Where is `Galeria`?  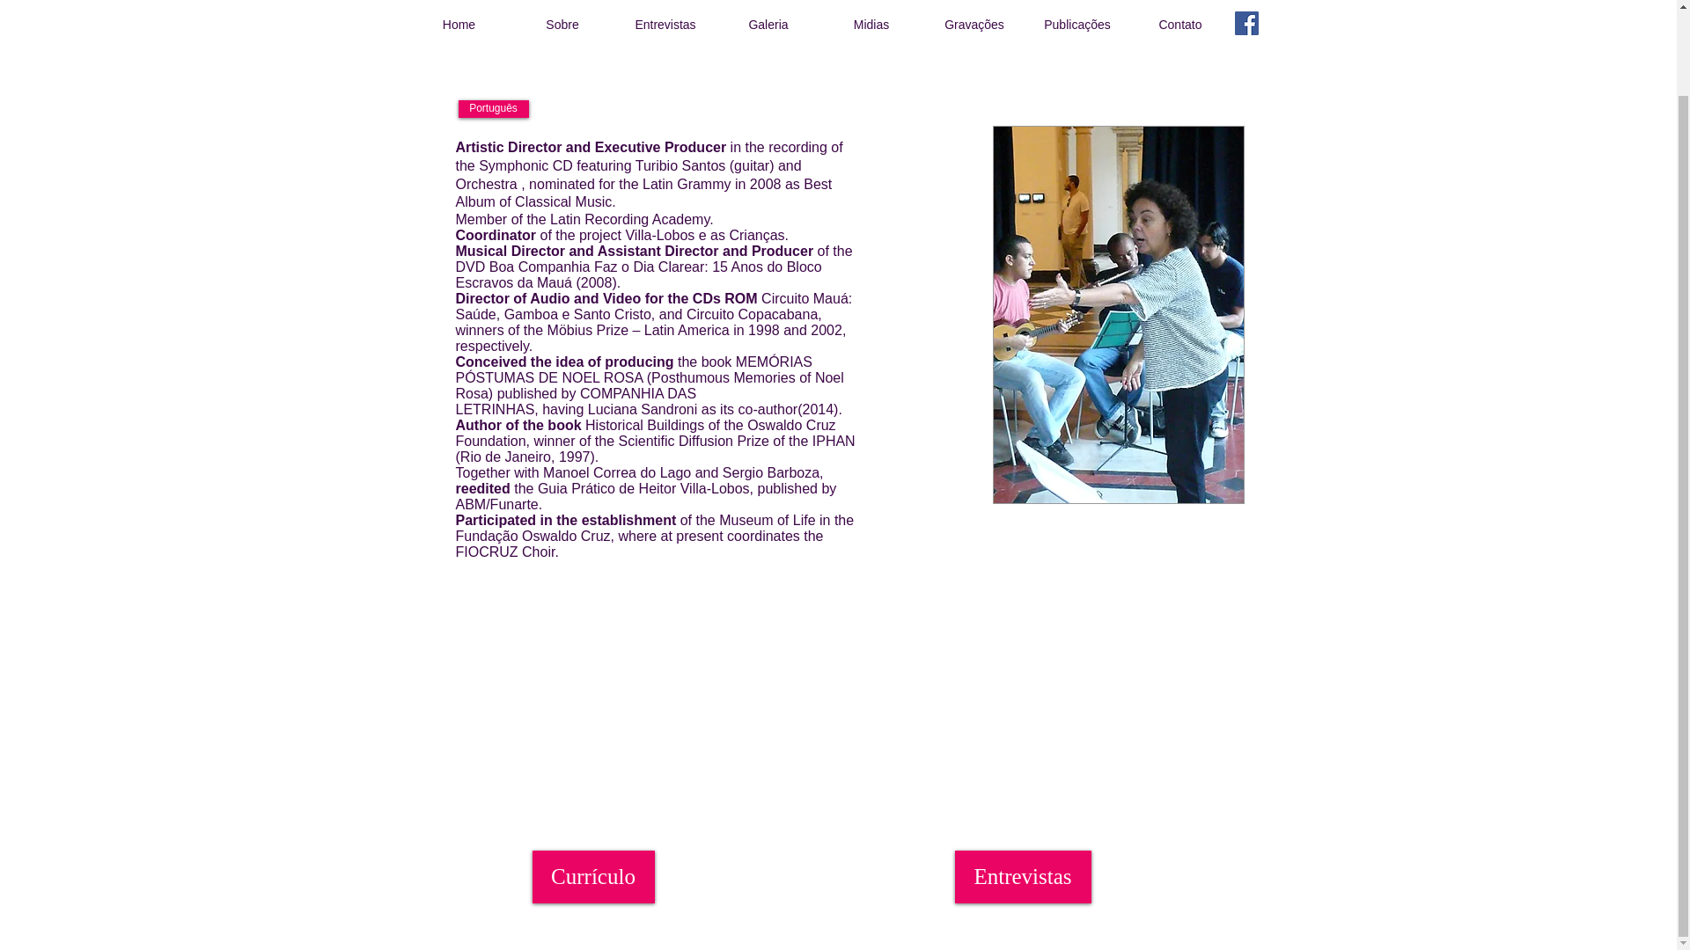
Galeria is located at coordinates (768, 25).